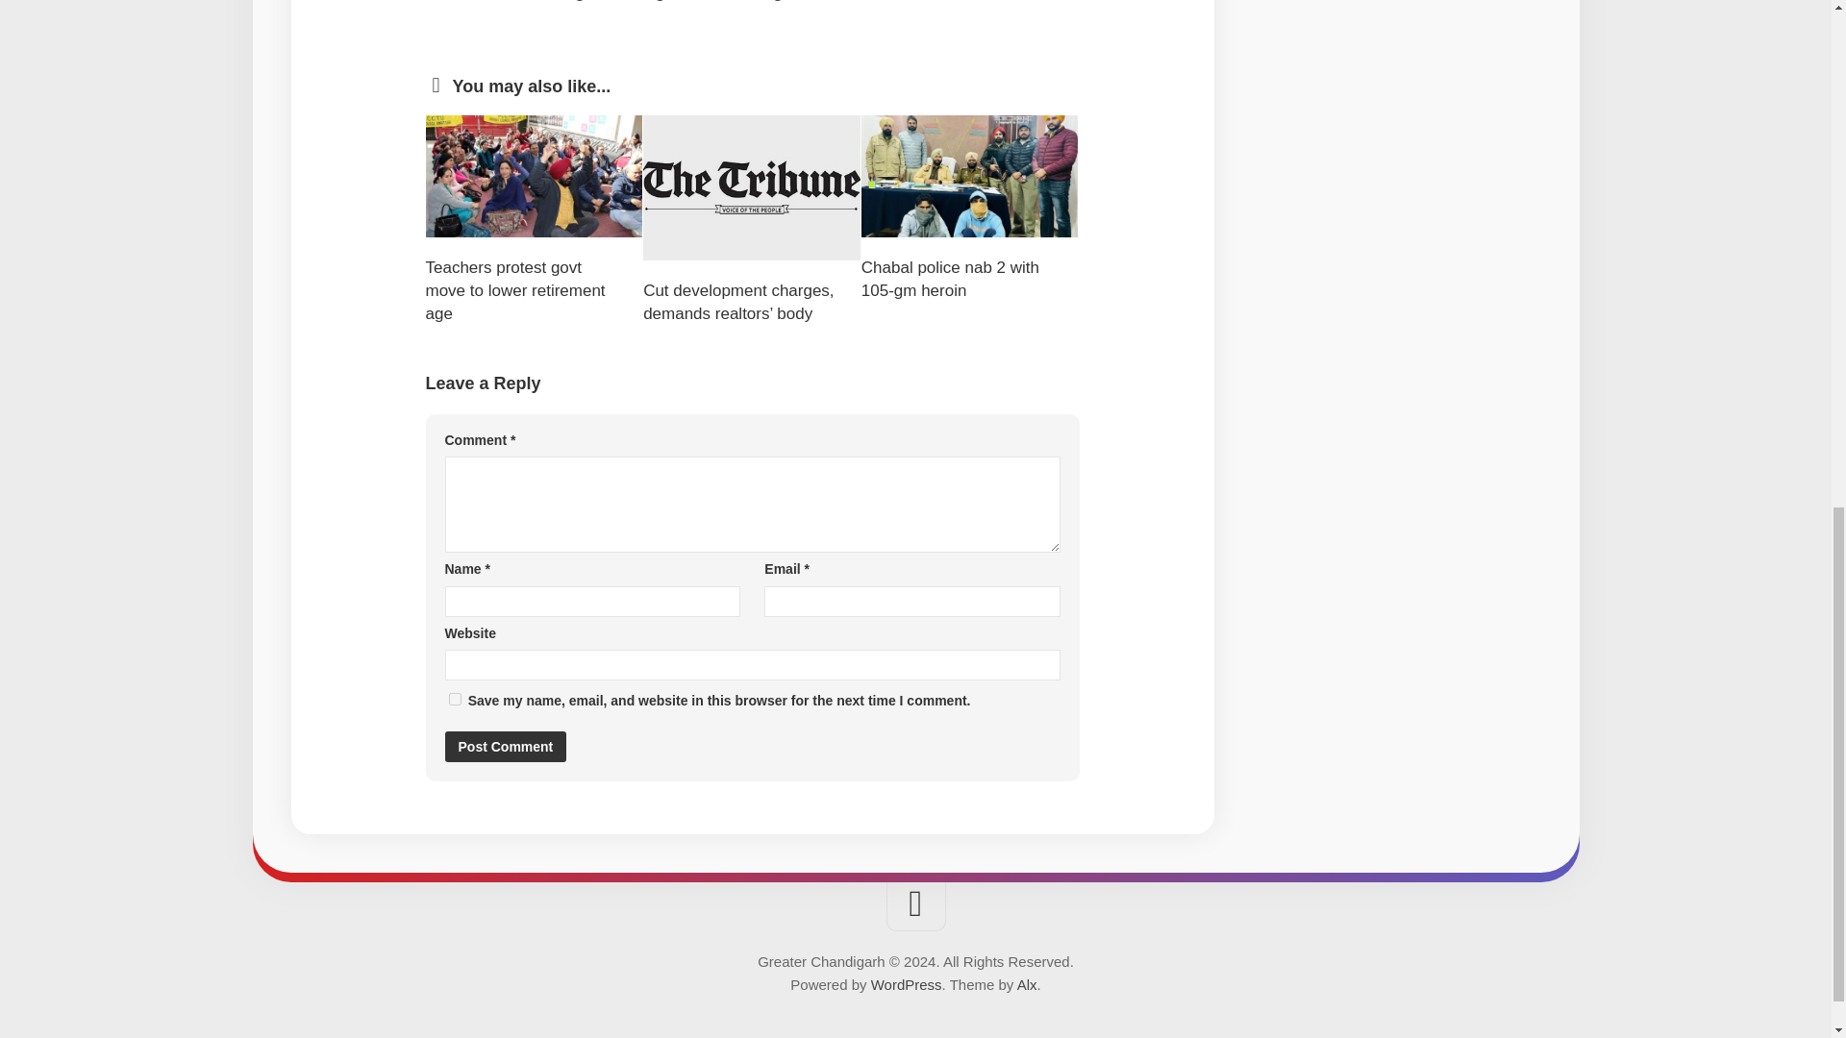 Image resolution: width=1846 pixels, height=1038 pixels. I want to click on Teachers protest govt move to lower retirement age, so click(514, 290).